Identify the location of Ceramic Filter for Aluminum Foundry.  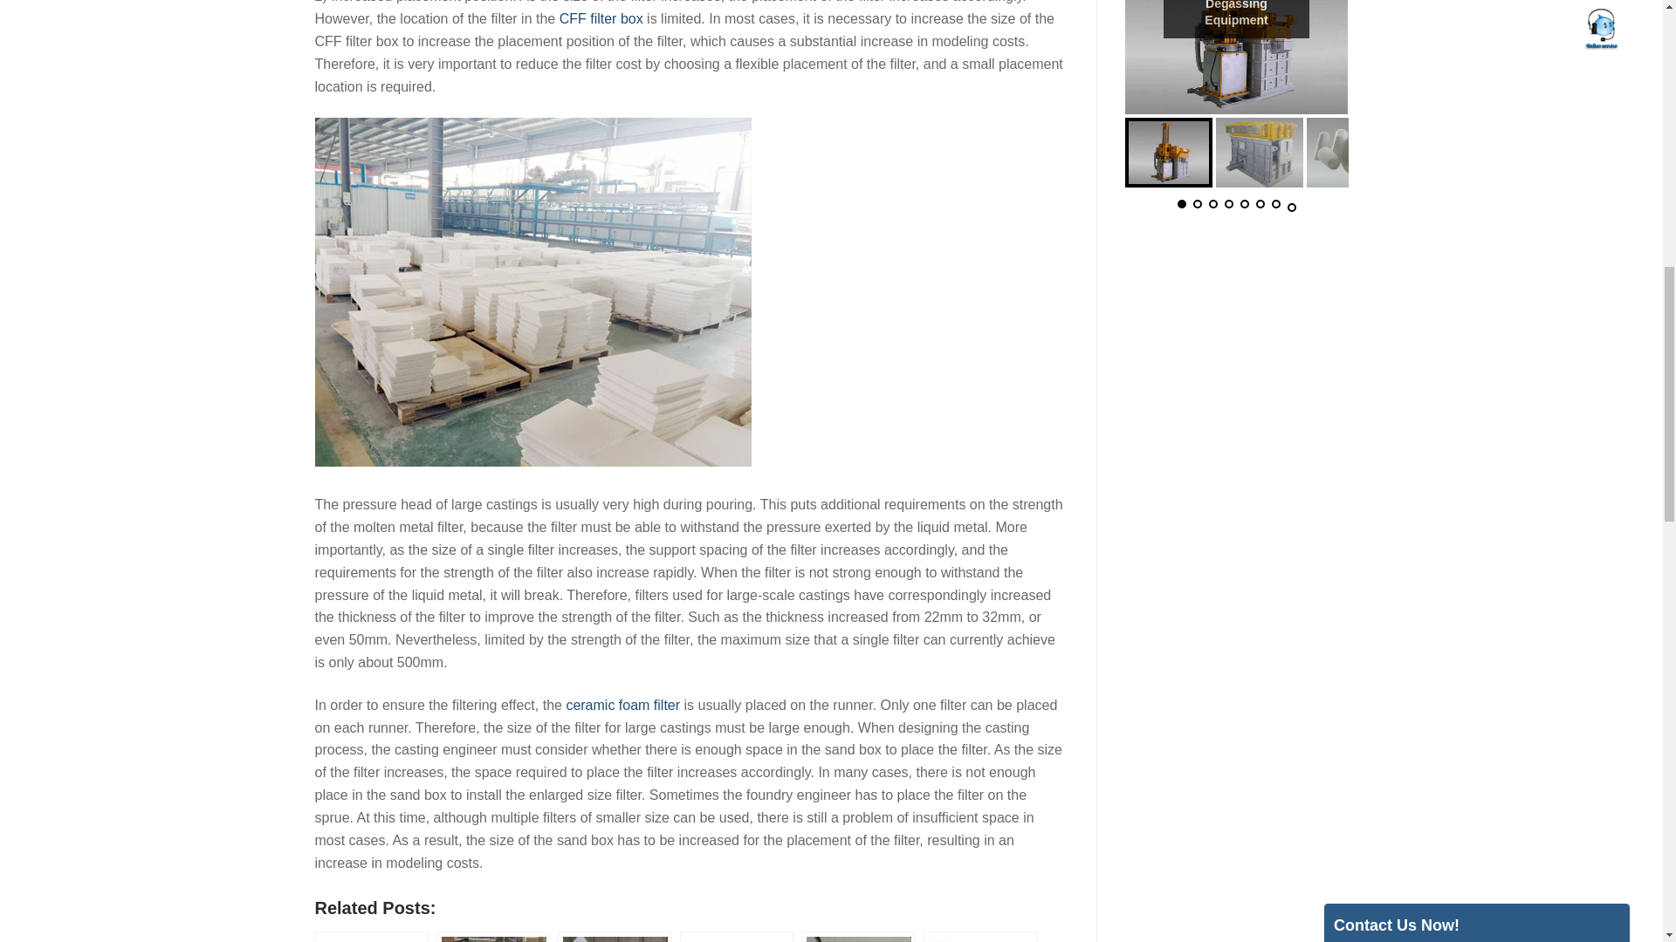
(979, 937).